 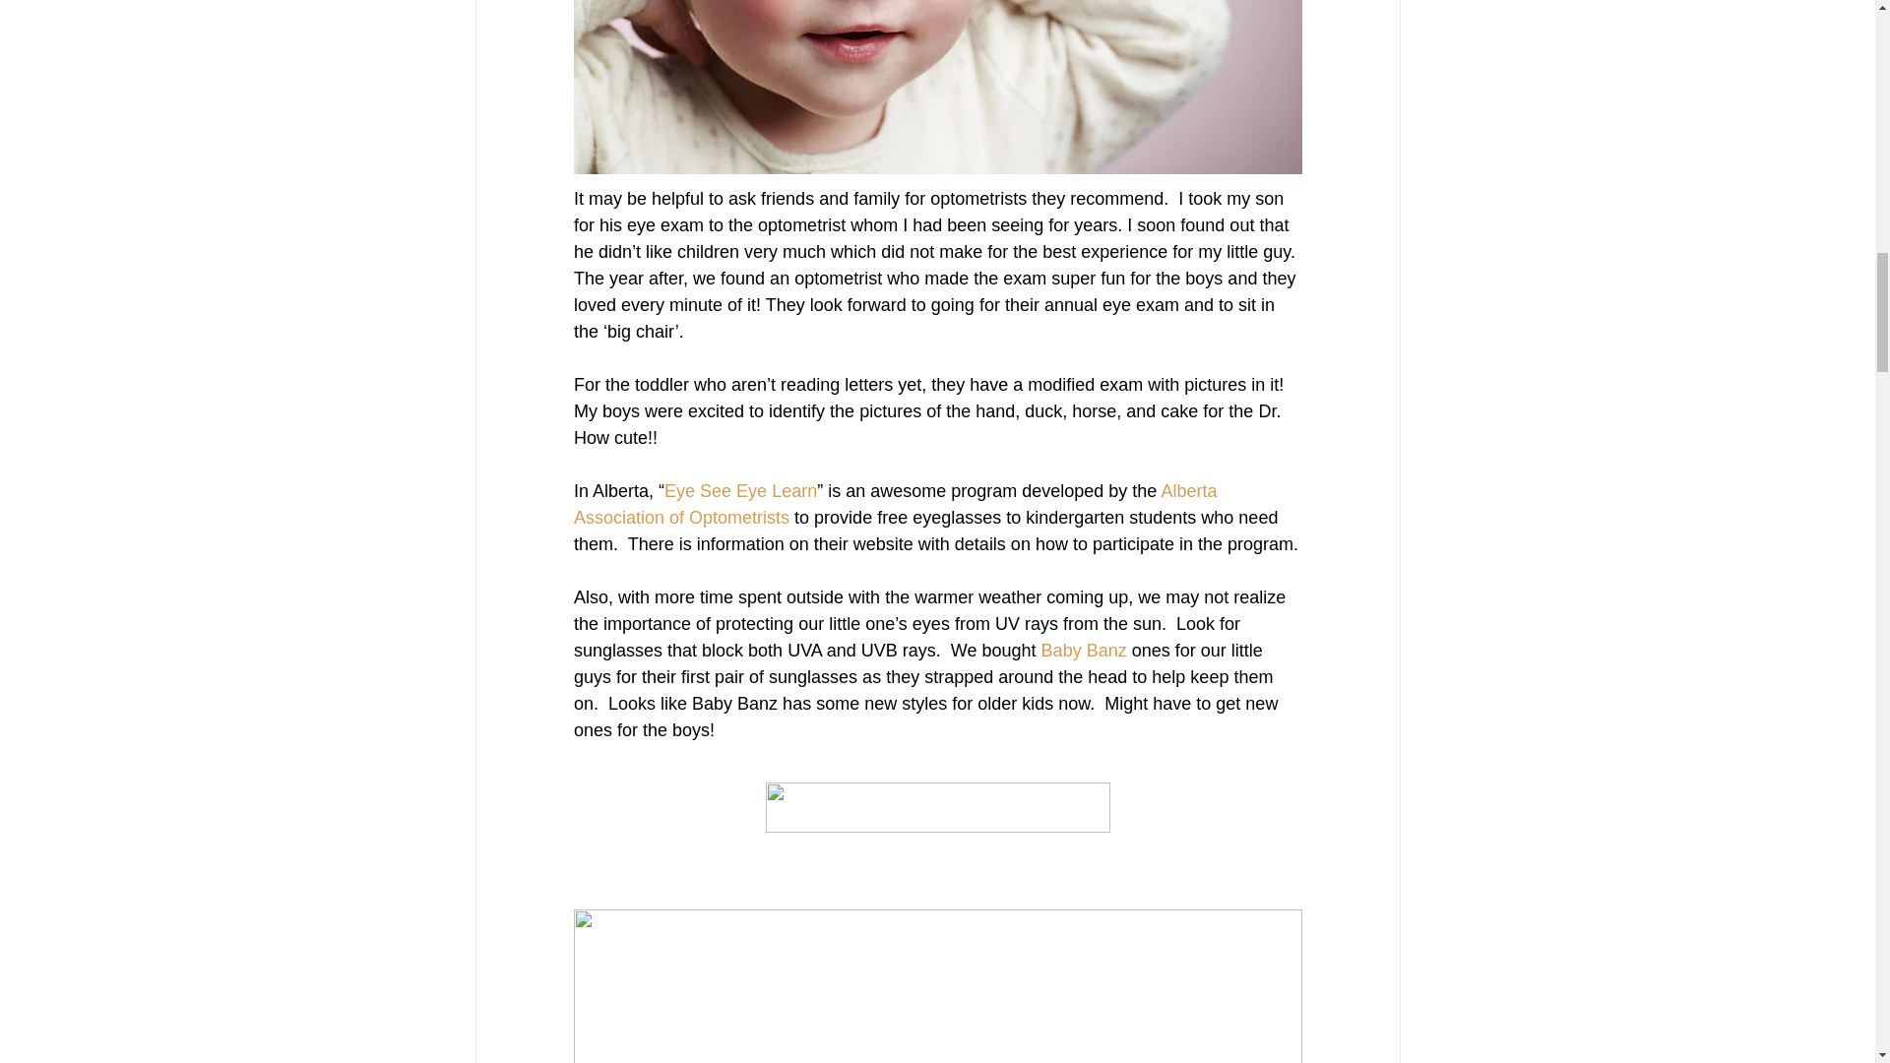 What do you see at coordinates (1083, 650) in the screenshot?
I see `Baby Banz` at bounding box center [1083, 650].